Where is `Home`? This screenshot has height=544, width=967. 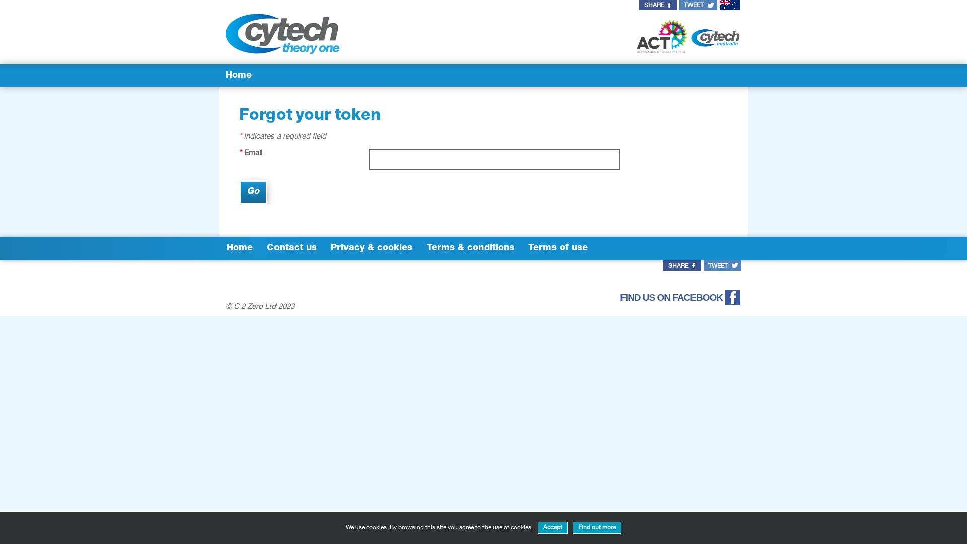
Home is located at coordinates (239, 76).